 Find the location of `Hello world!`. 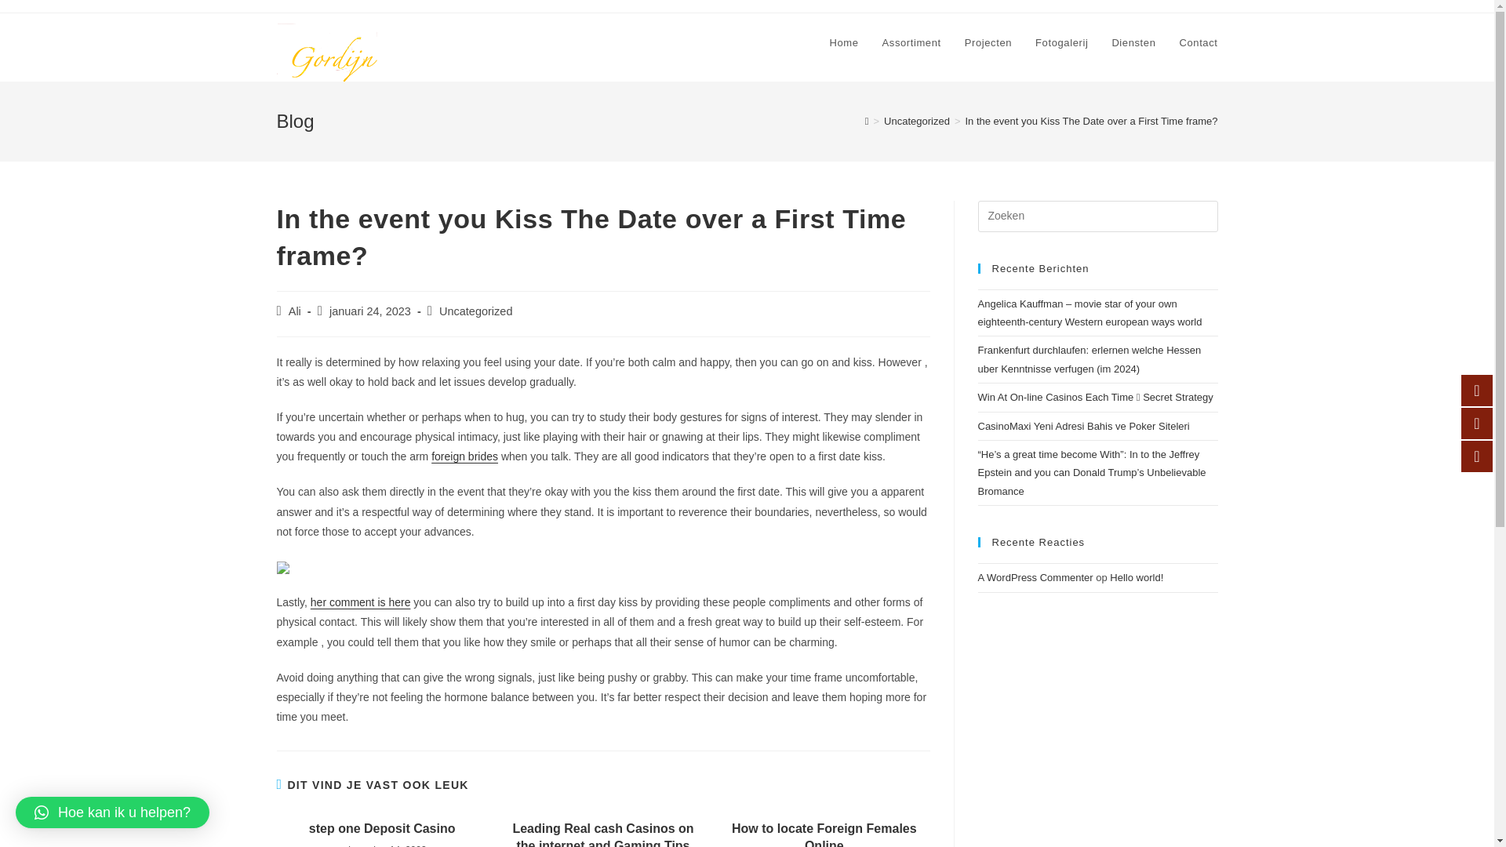

Hello world! is located at coordinates (1136, 577).